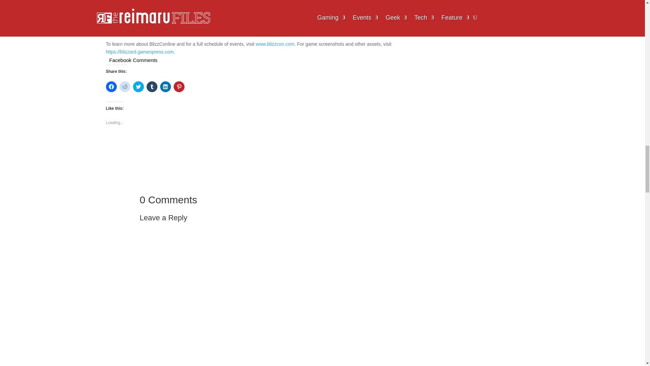  I want to click on Click to share on Twitter, so click(138, 87).